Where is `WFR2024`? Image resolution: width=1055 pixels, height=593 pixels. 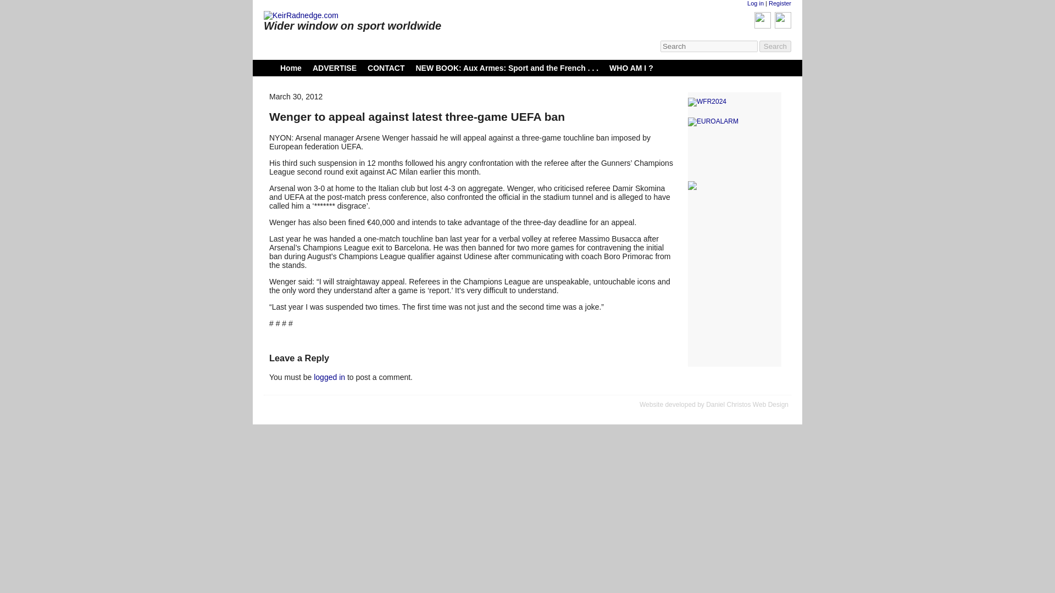
WFR2024 is located at coordinates (734, 102).